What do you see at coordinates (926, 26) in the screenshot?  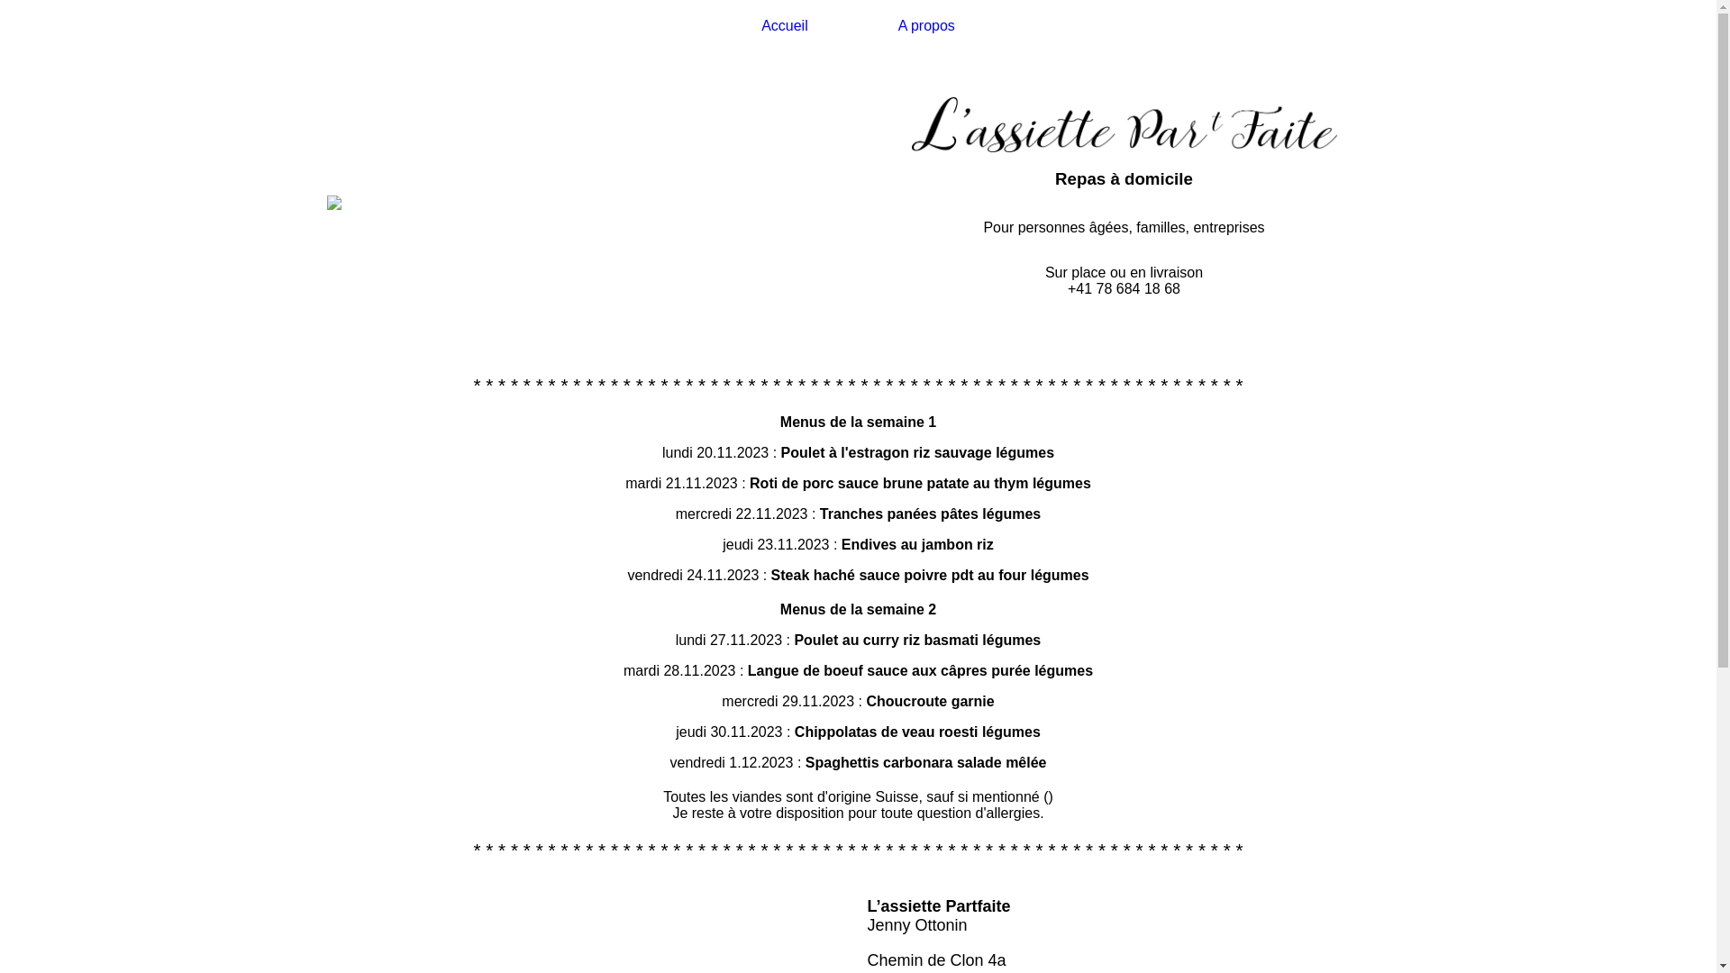 I see `A propos` at bounding box center [926, 26].